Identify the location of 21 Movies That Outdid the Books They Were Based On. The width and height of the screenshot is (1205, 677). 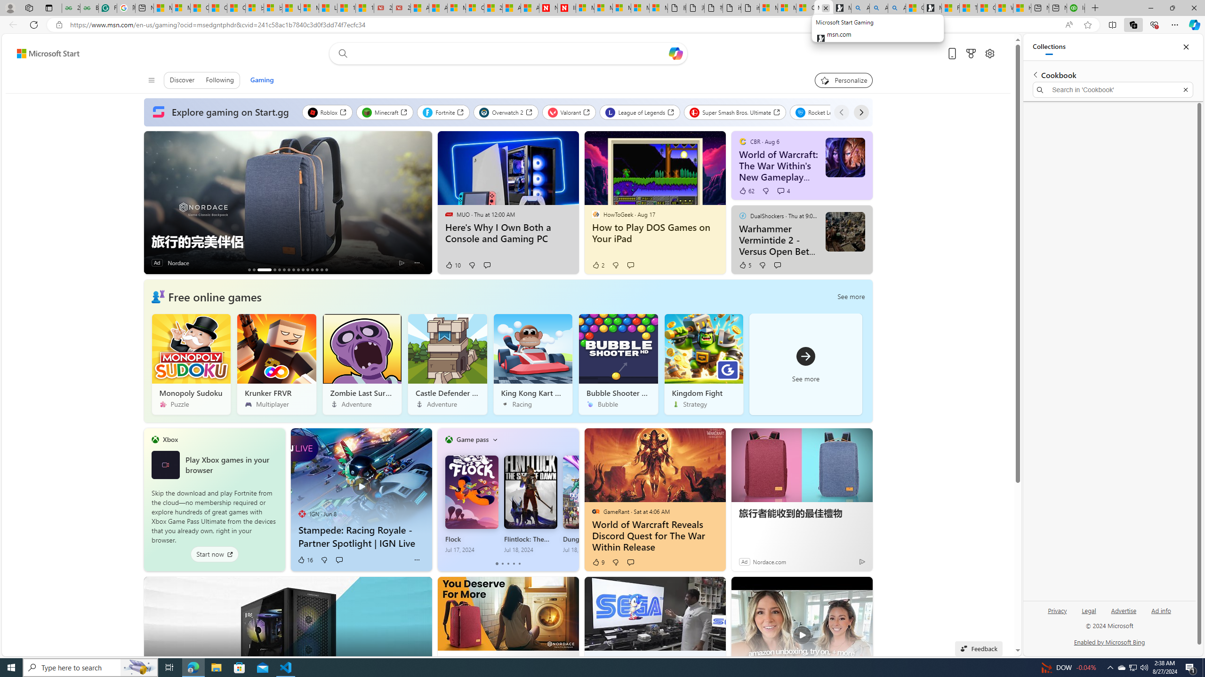
(401, 8).